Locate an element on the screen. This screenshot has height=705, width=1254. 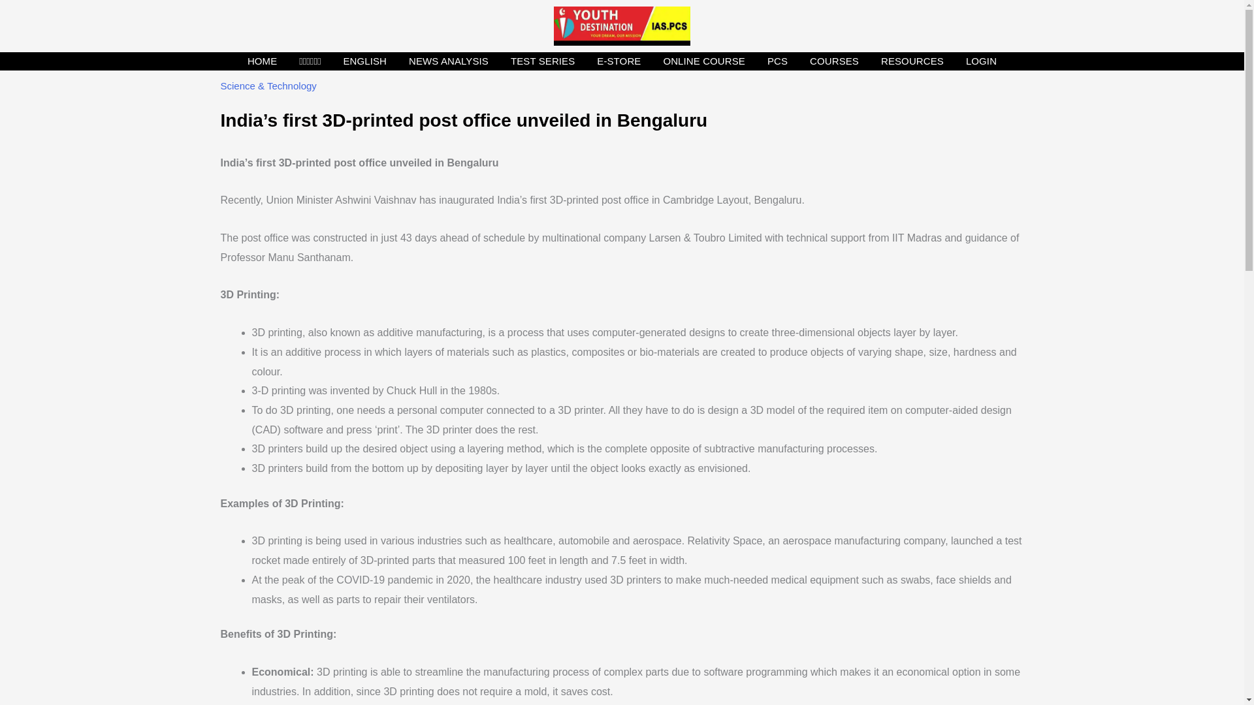
TEST SERIES is located at coordinates (542, 61).